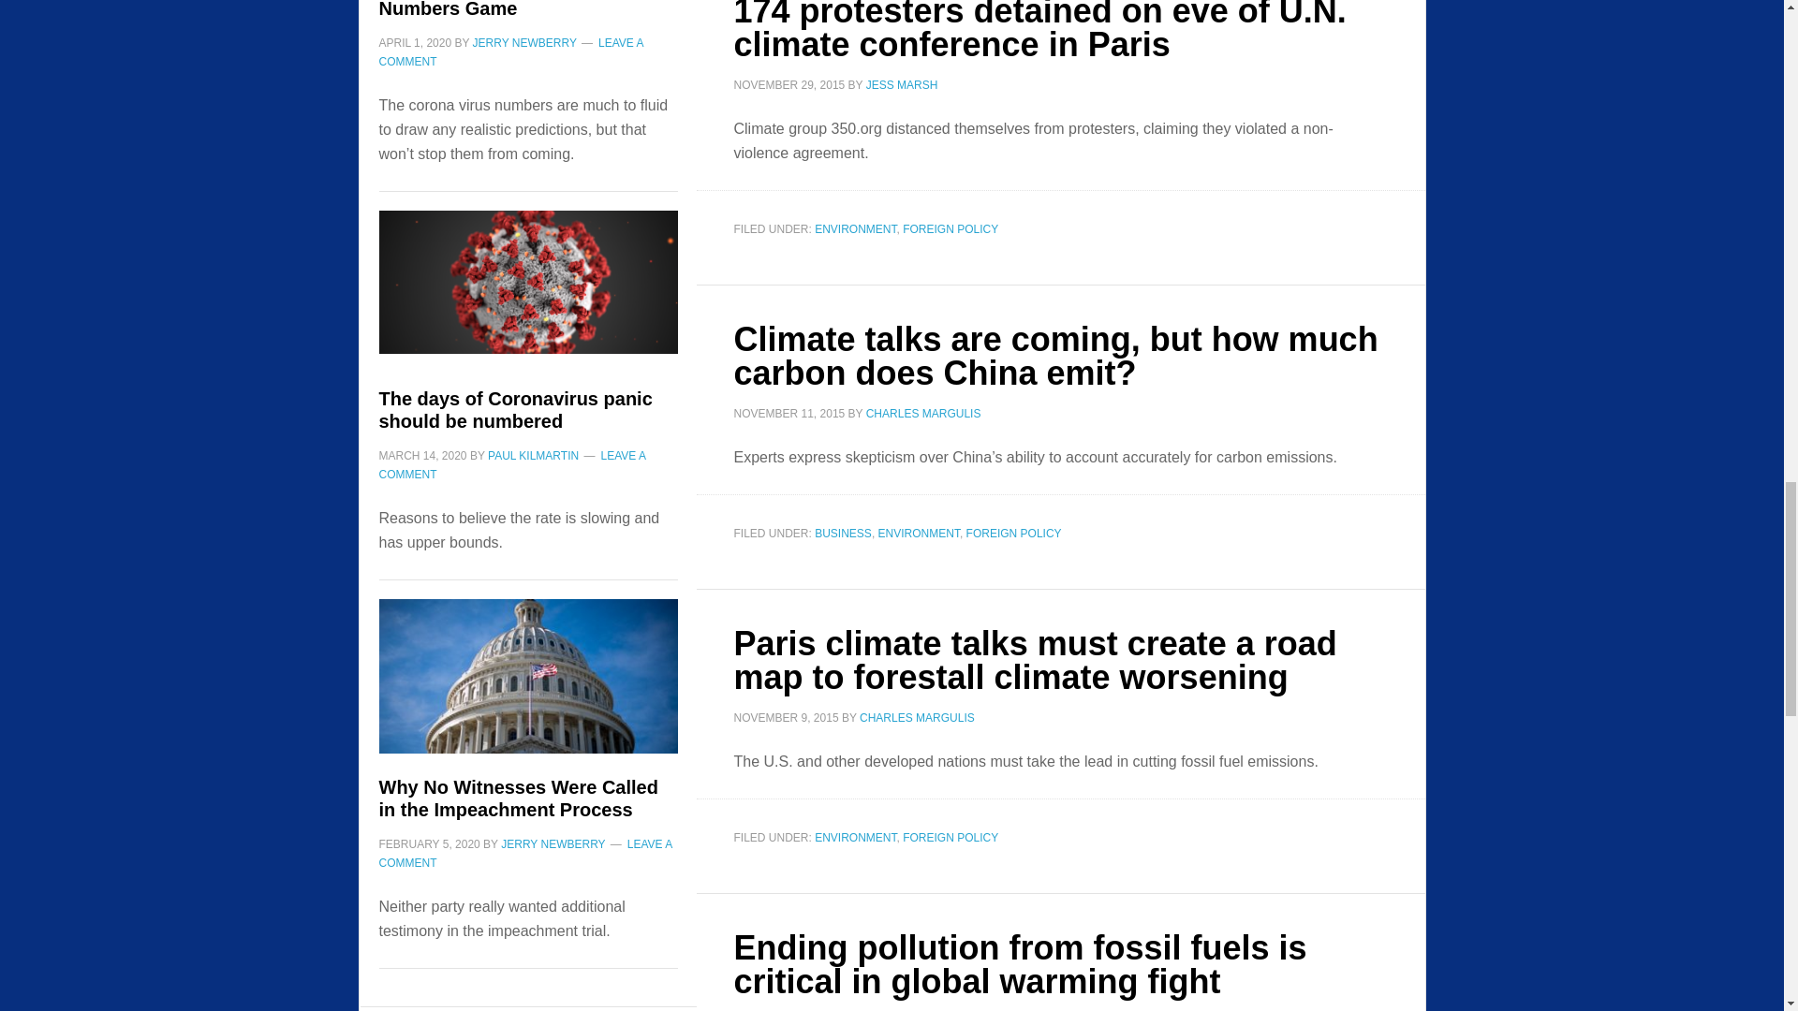 Image resolution: width=1798 pixels, height=1011 pixels. Describe the element at coordinates (903, 85) in the screenshot. I see `JESS MARSH` at that location.